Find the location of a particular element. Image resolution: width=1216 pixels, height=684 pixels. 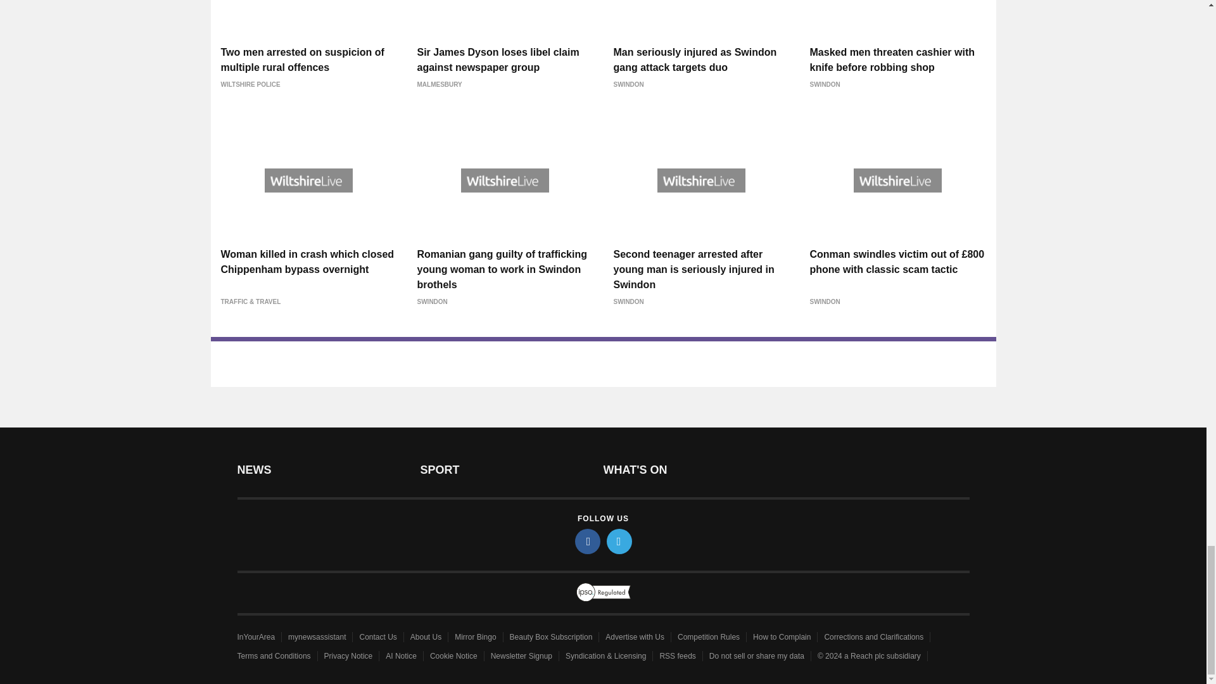

facebook is located at coordinates (588, 541).